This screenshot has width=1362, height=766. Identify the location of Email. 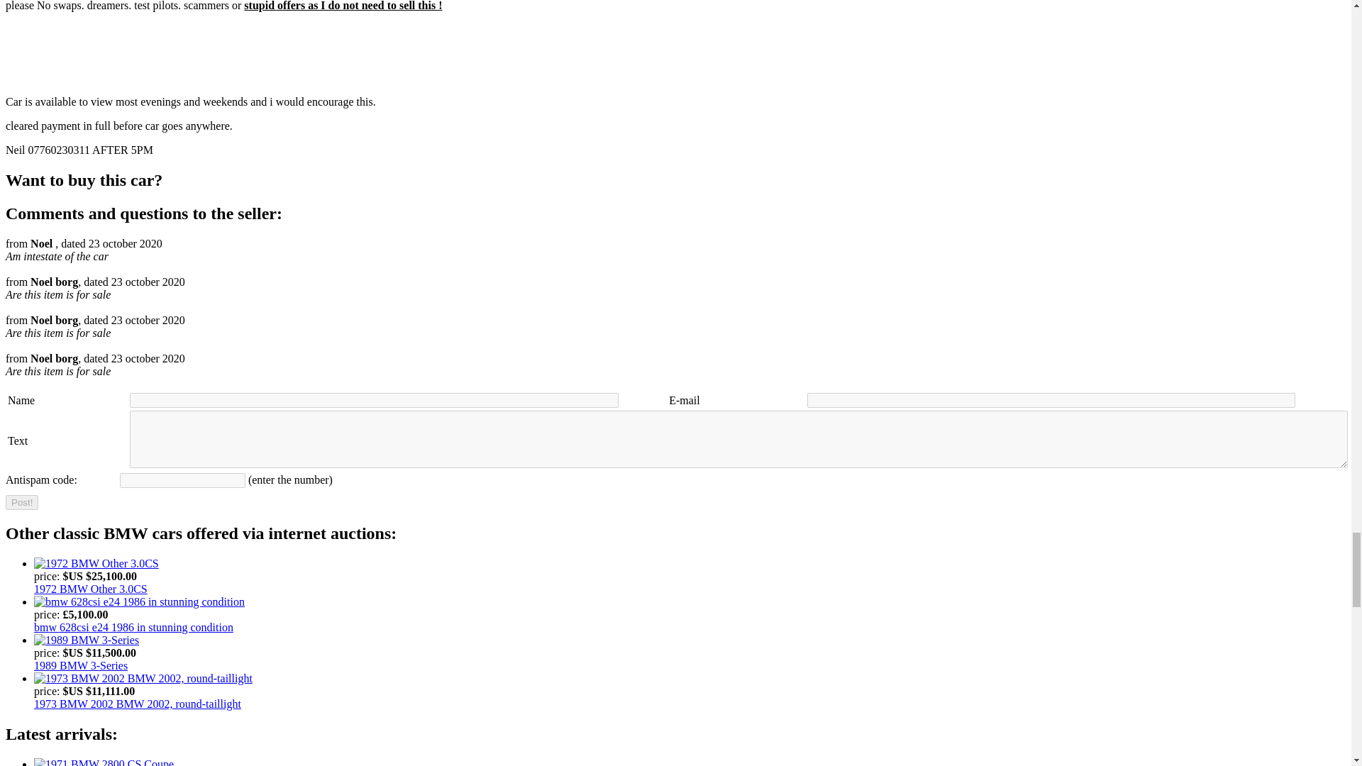
(1051, 400).